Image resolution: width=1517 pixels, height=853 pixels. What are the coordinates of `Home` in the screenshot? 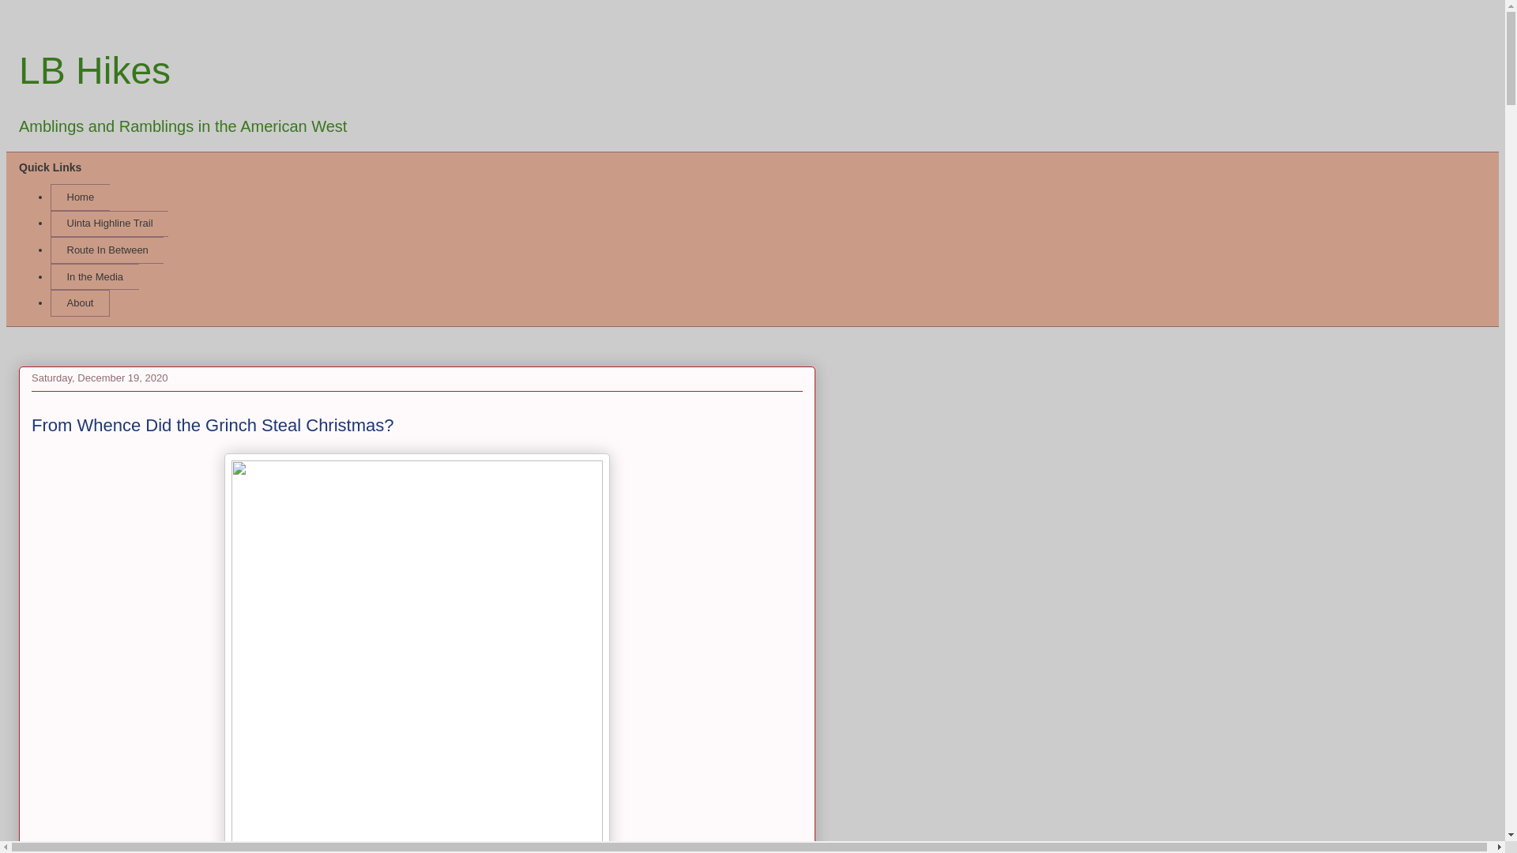 It's located at (79, 197).